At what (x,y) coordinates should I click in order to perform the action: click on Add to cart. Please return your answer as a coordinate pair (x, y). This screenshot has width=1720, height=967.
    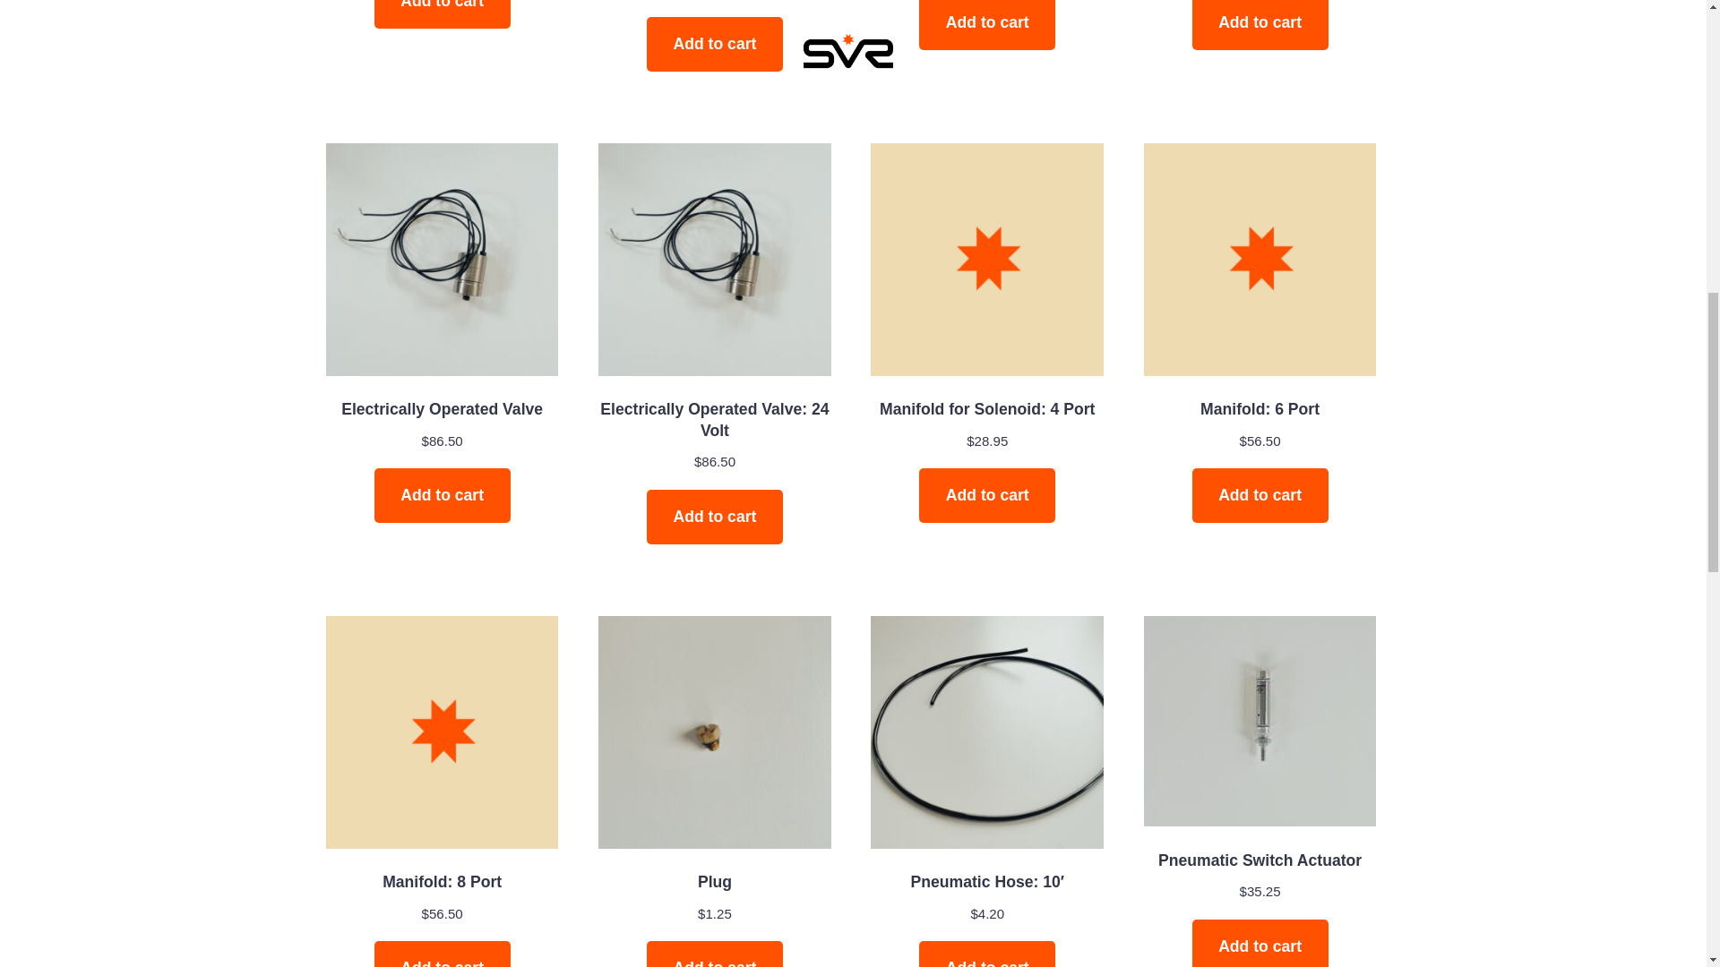
    Looking at the image, I should click on (714, 954).